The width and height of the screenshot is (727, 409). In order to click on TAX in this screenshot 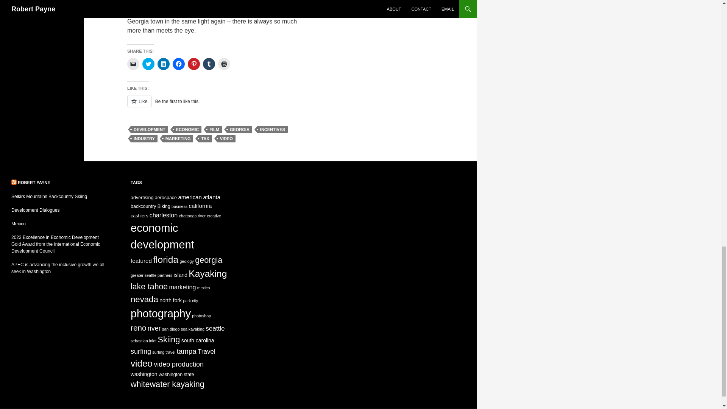, I will do `click(205, 139)`.